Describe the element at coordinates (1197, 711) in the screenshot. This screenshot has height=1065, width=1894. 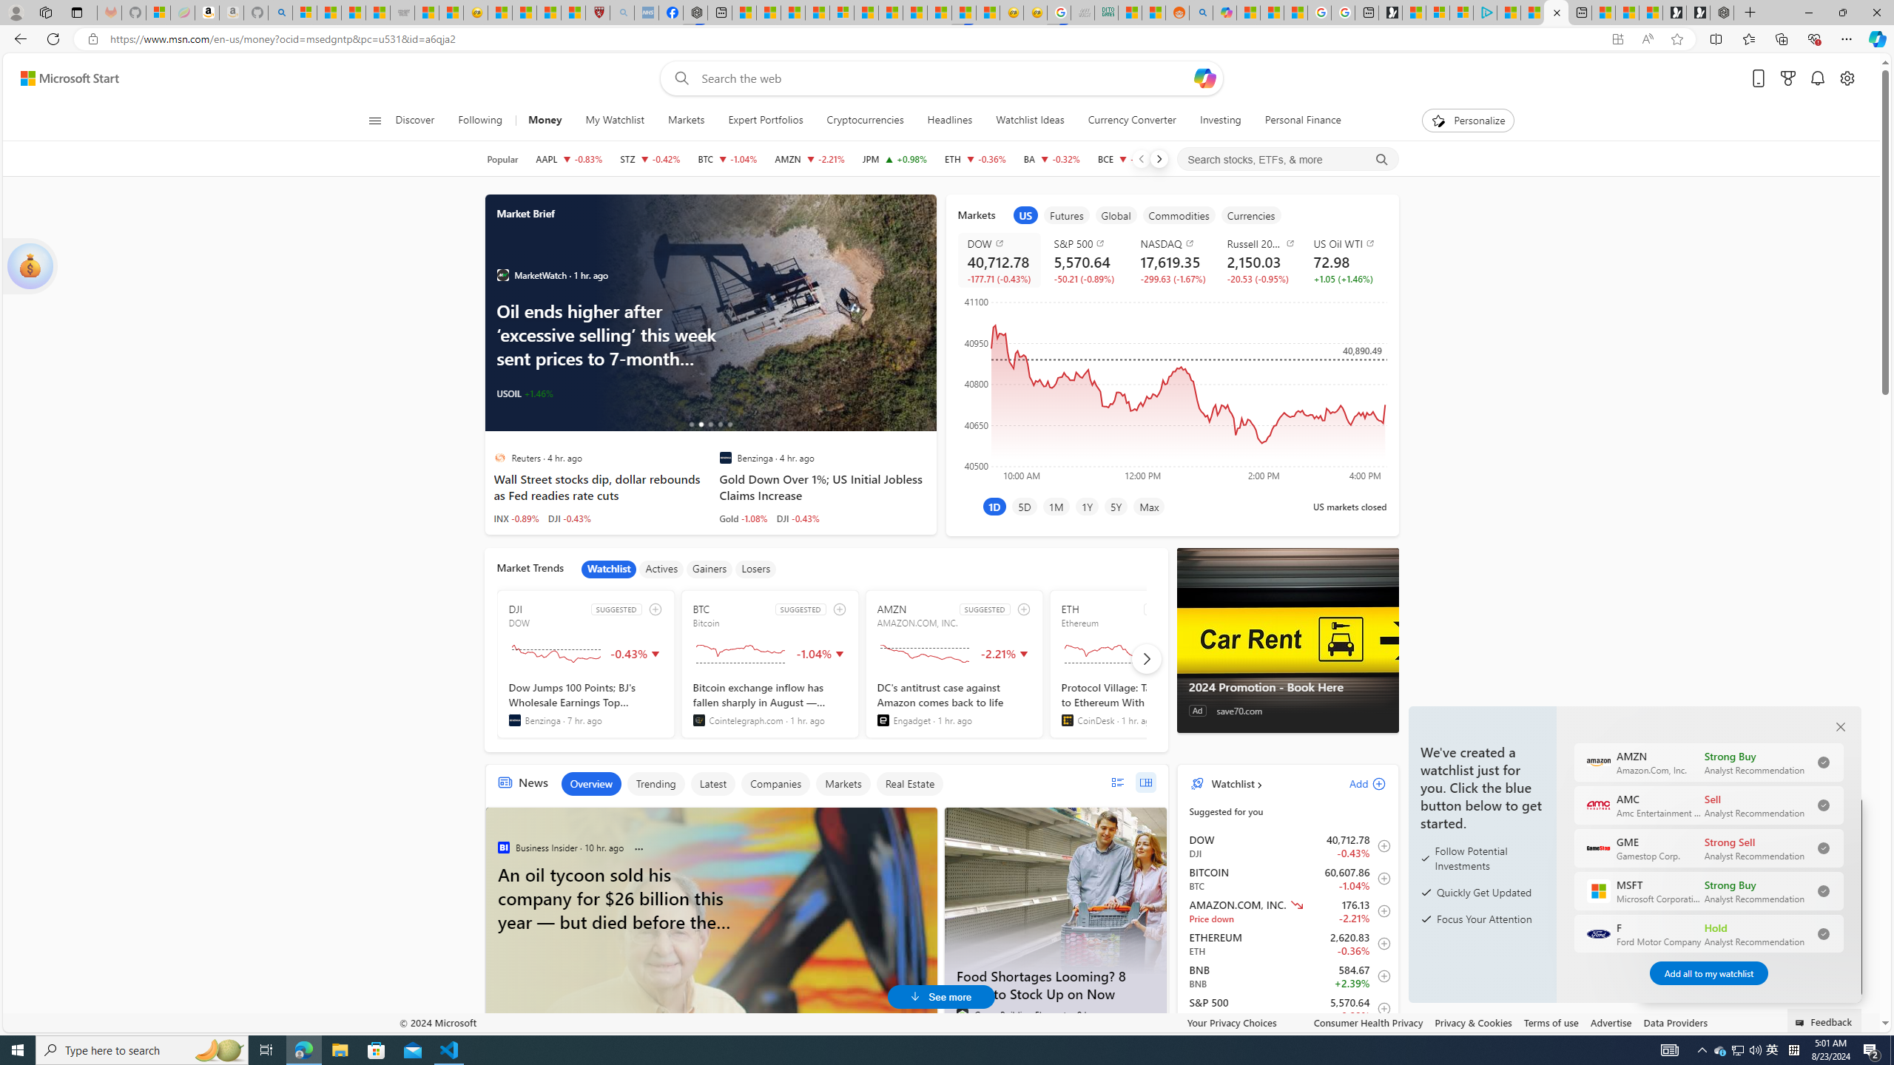
I see `Ad` at that location.